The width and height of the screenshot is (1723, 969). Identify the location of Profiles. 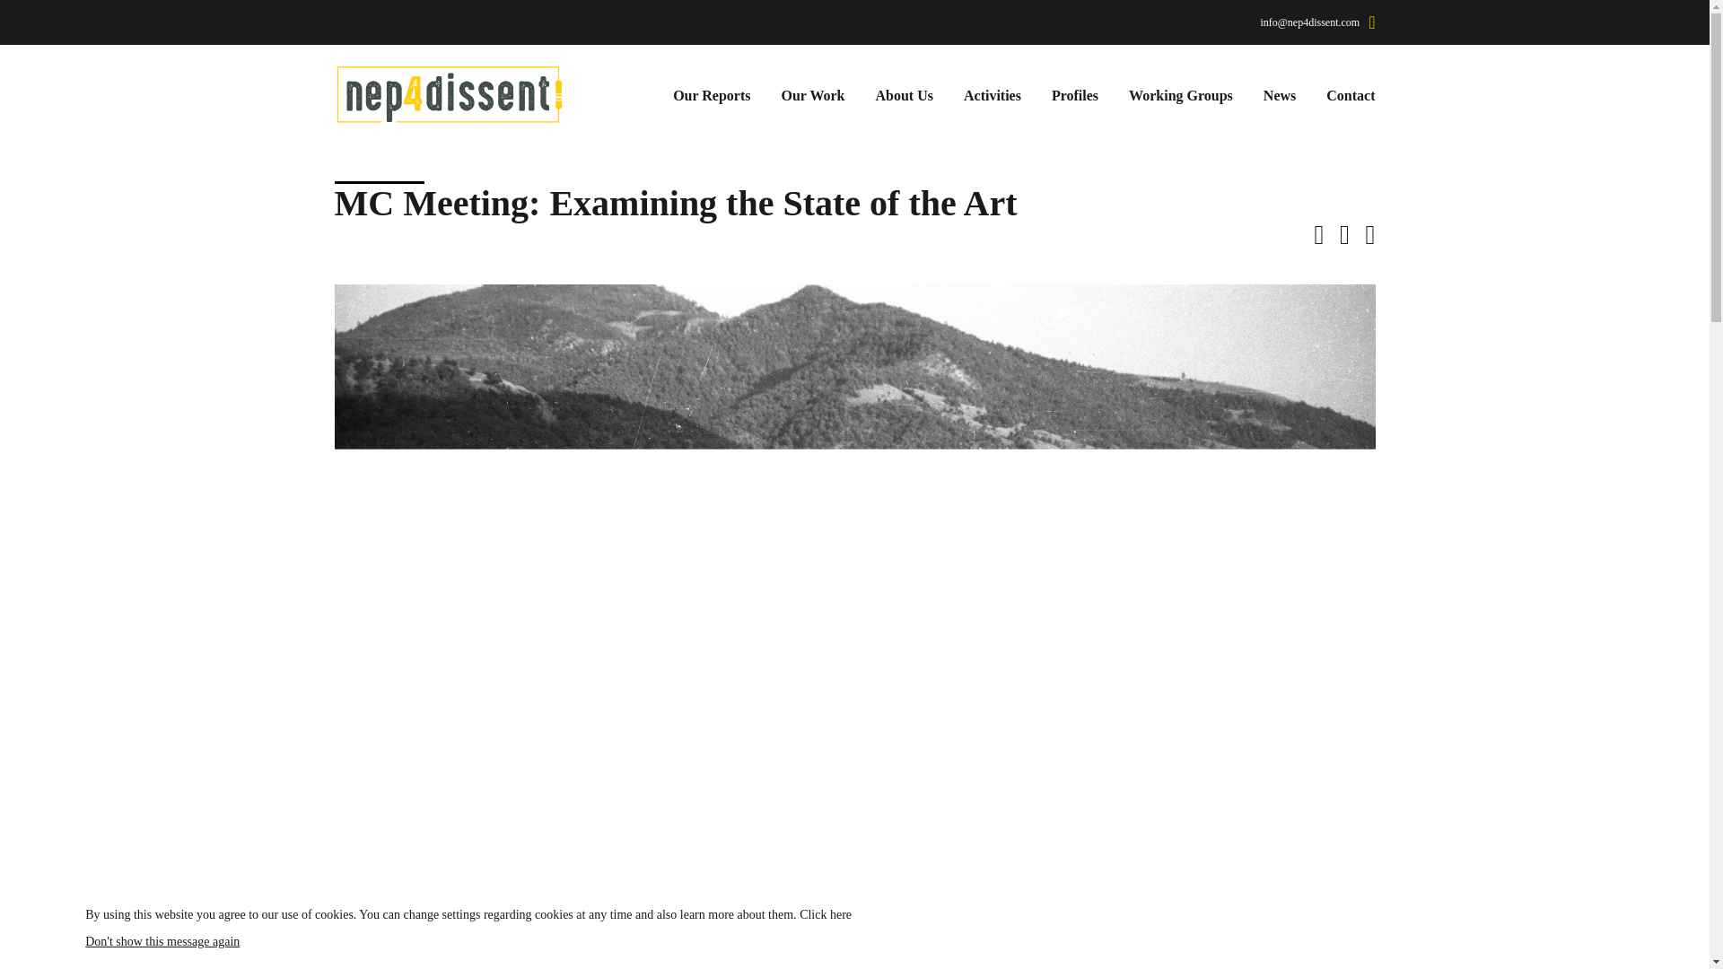
(1075, 95).